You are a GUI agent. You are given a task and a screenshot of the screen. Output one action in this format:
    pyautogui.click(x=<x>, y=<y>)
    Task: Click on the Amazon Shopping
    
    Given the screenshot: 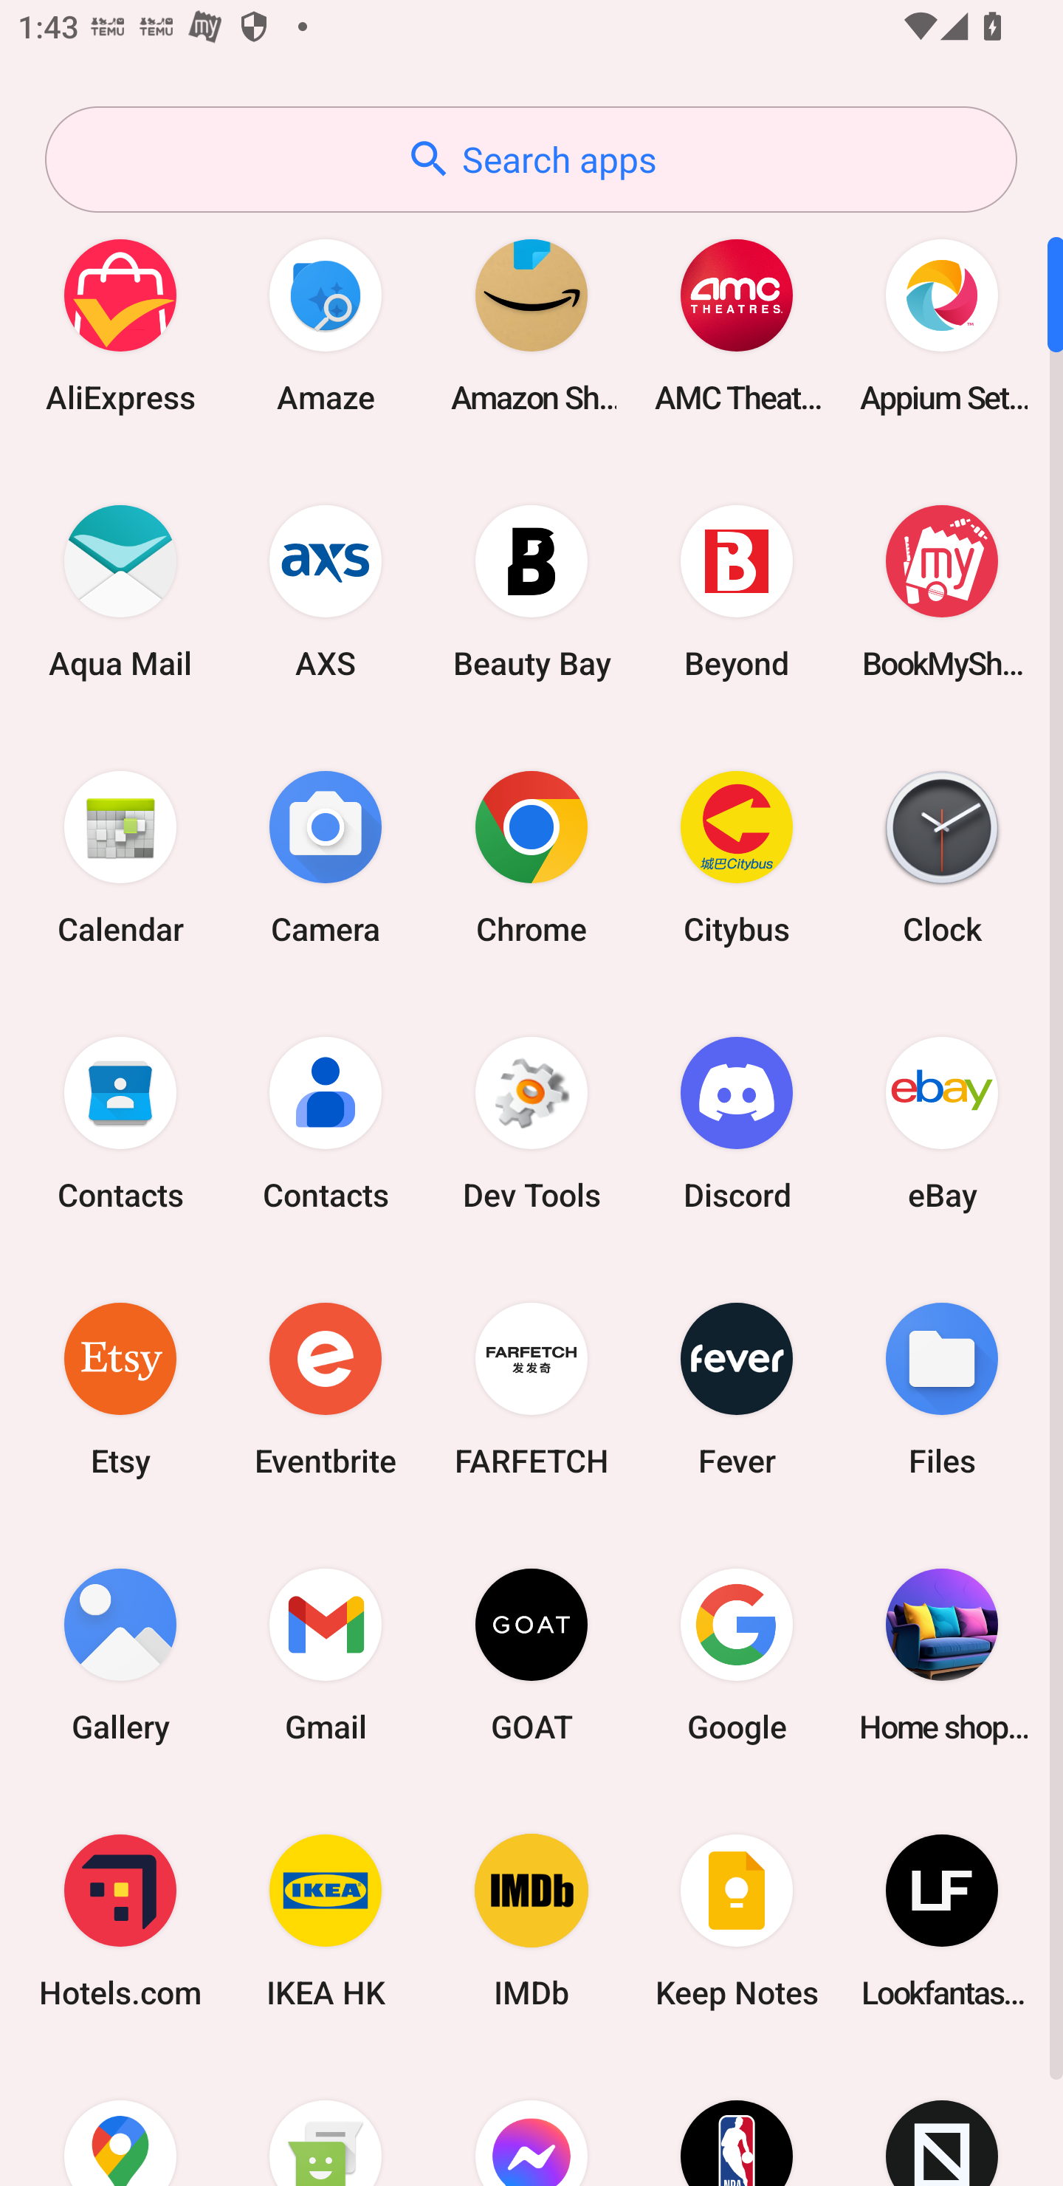 What is the action you would take?
    pyautogui.click(x=531, y=325)
    